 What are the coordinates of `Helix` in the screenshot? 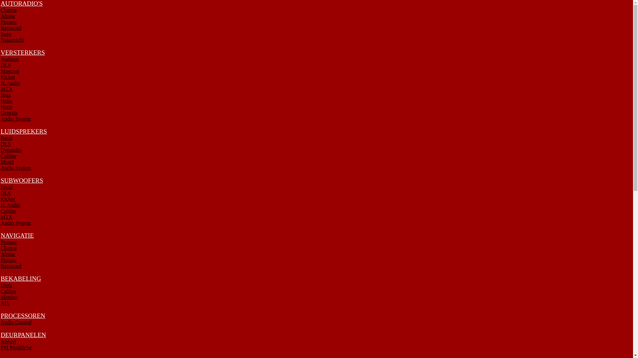 It's located at (7, 101).